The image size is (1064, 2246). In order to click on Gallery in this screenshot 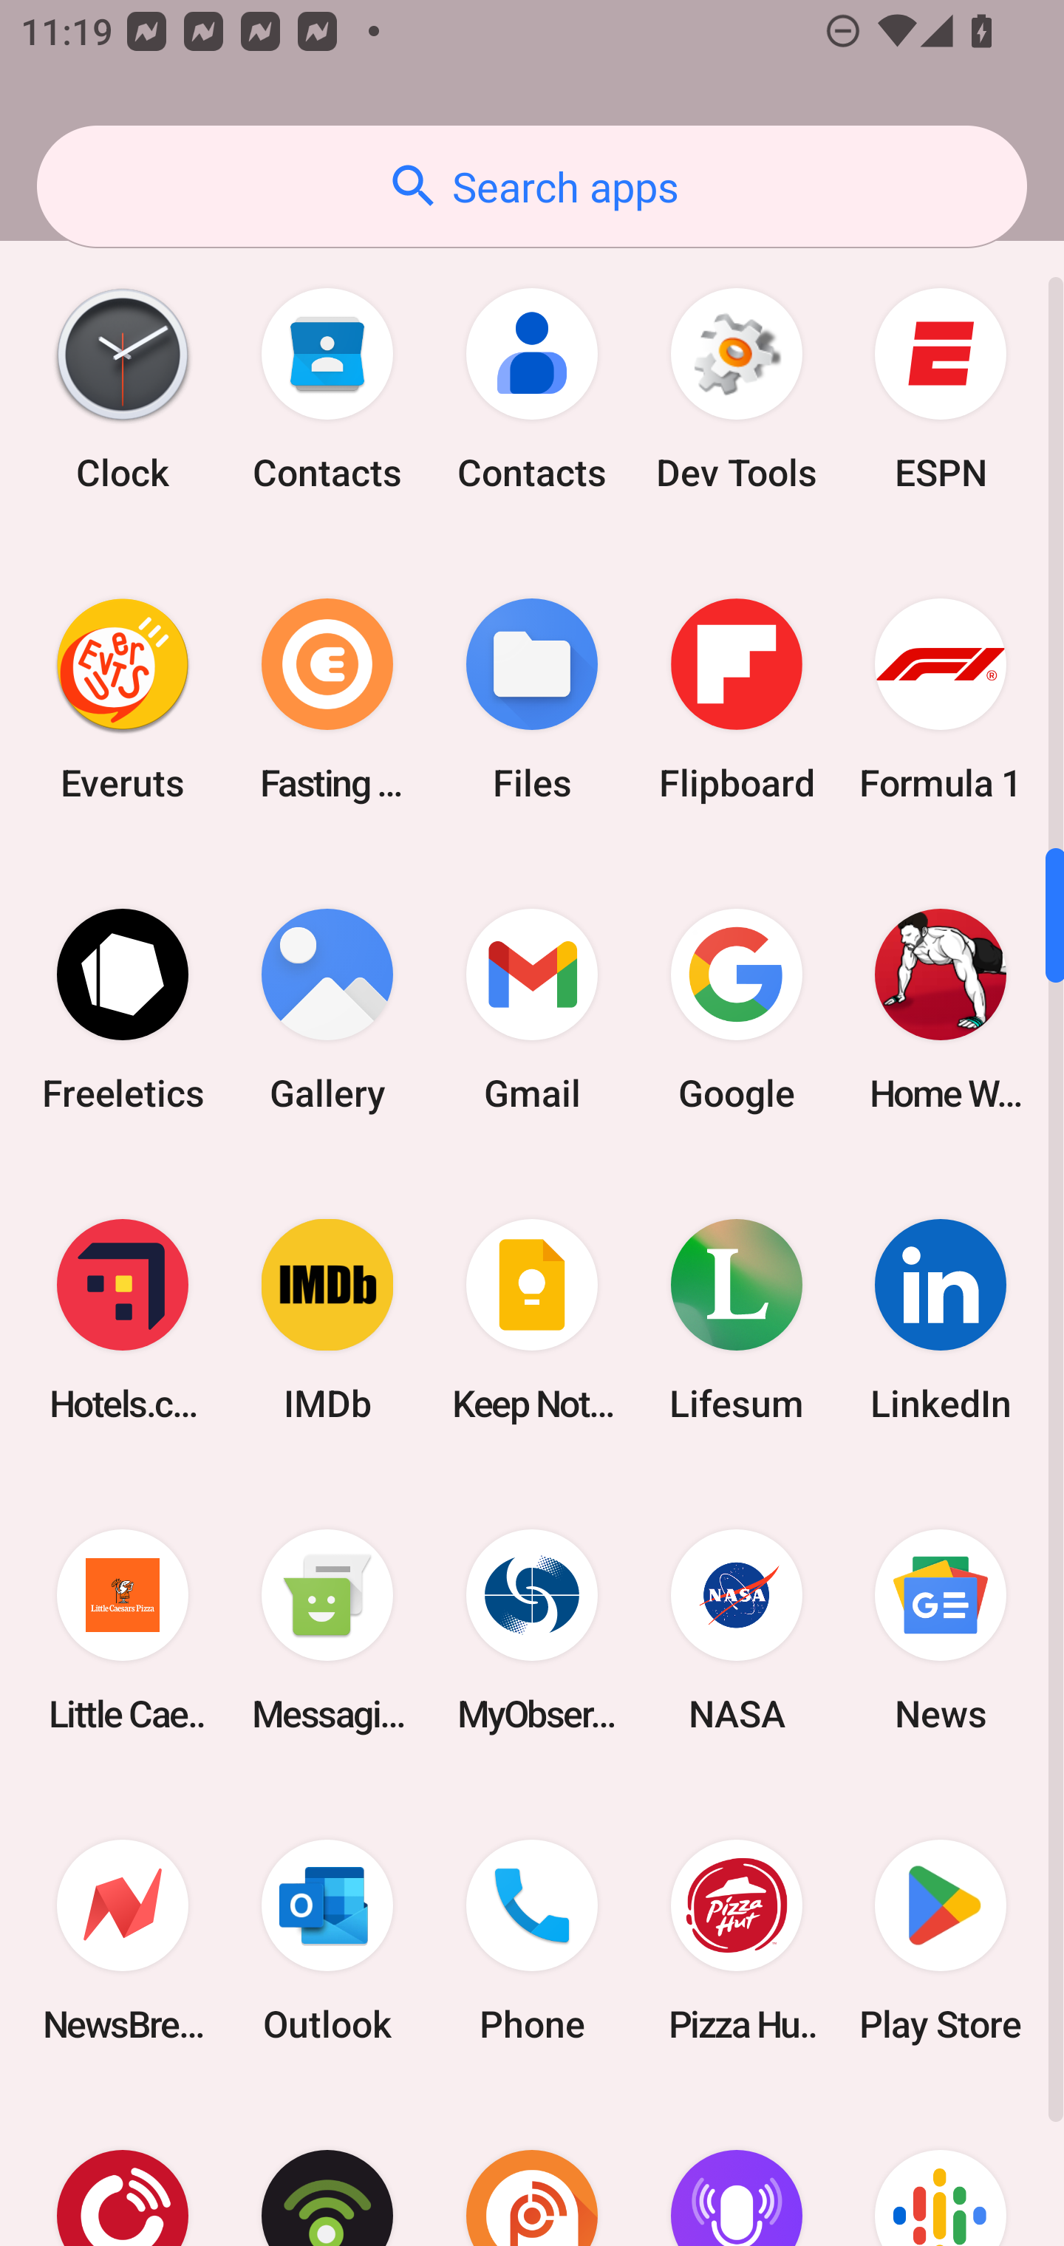, I will do `click(327, 1011)`.